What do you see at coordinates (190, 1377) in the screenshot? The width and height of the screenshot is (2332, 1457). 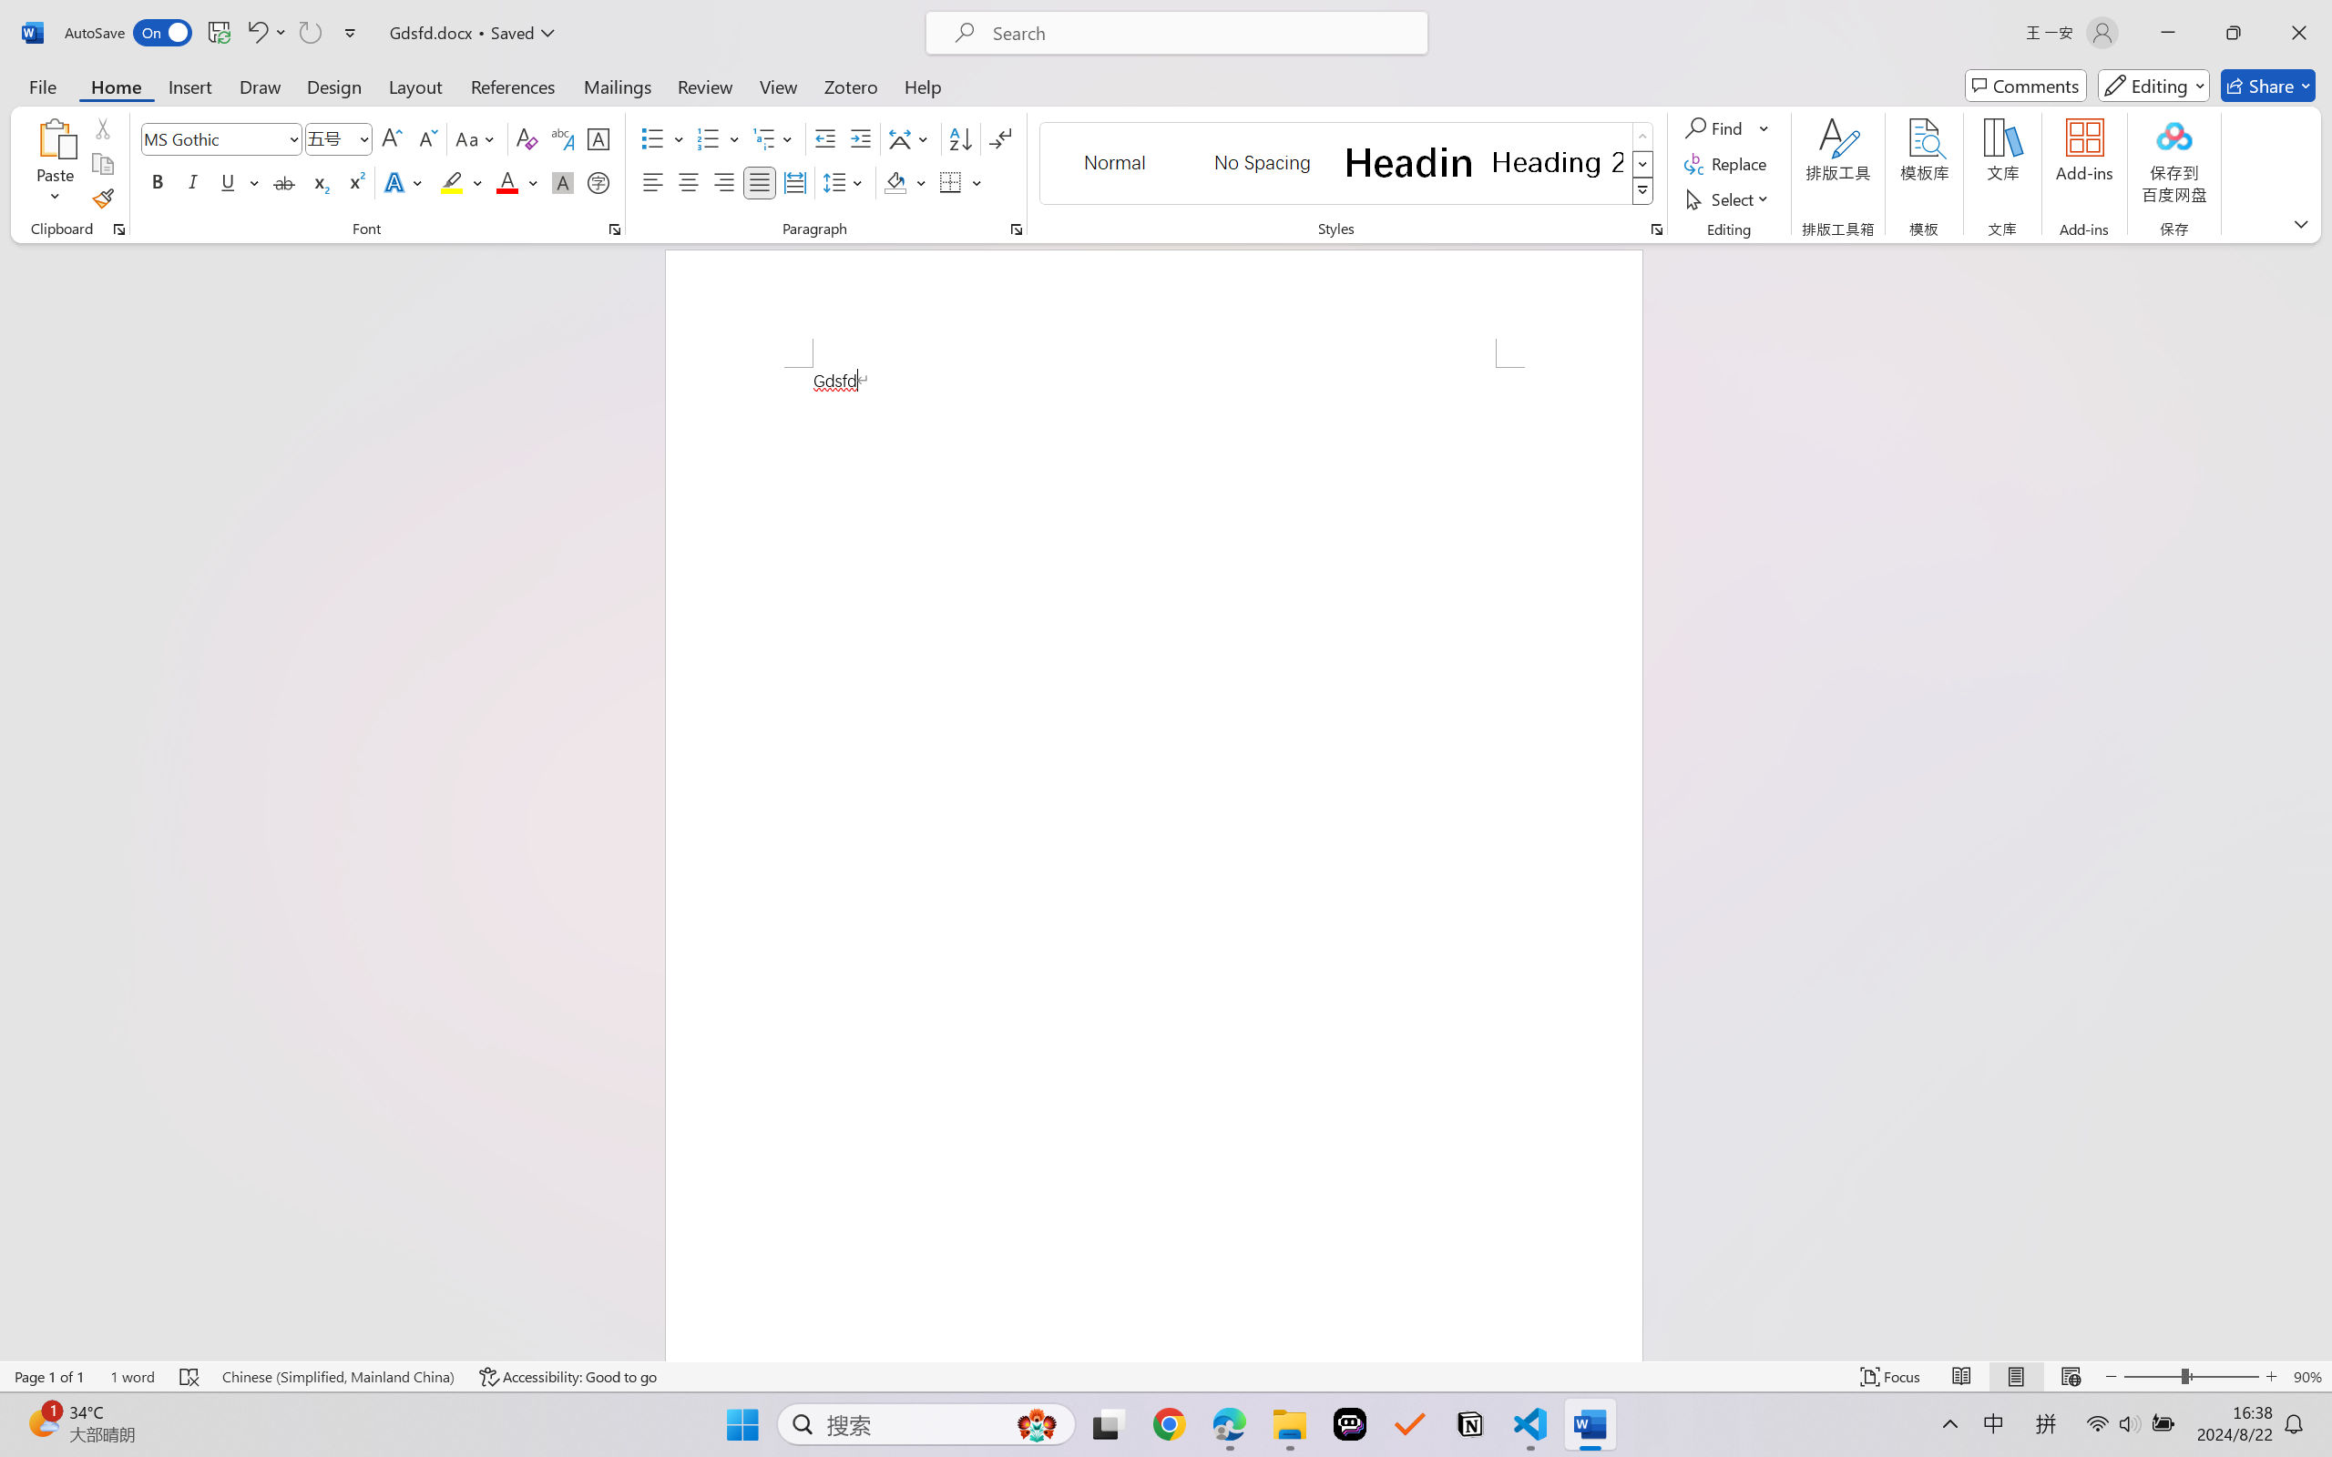 I see `Spelling and Grammar Check Errors` at bounding box center [190, 1377].